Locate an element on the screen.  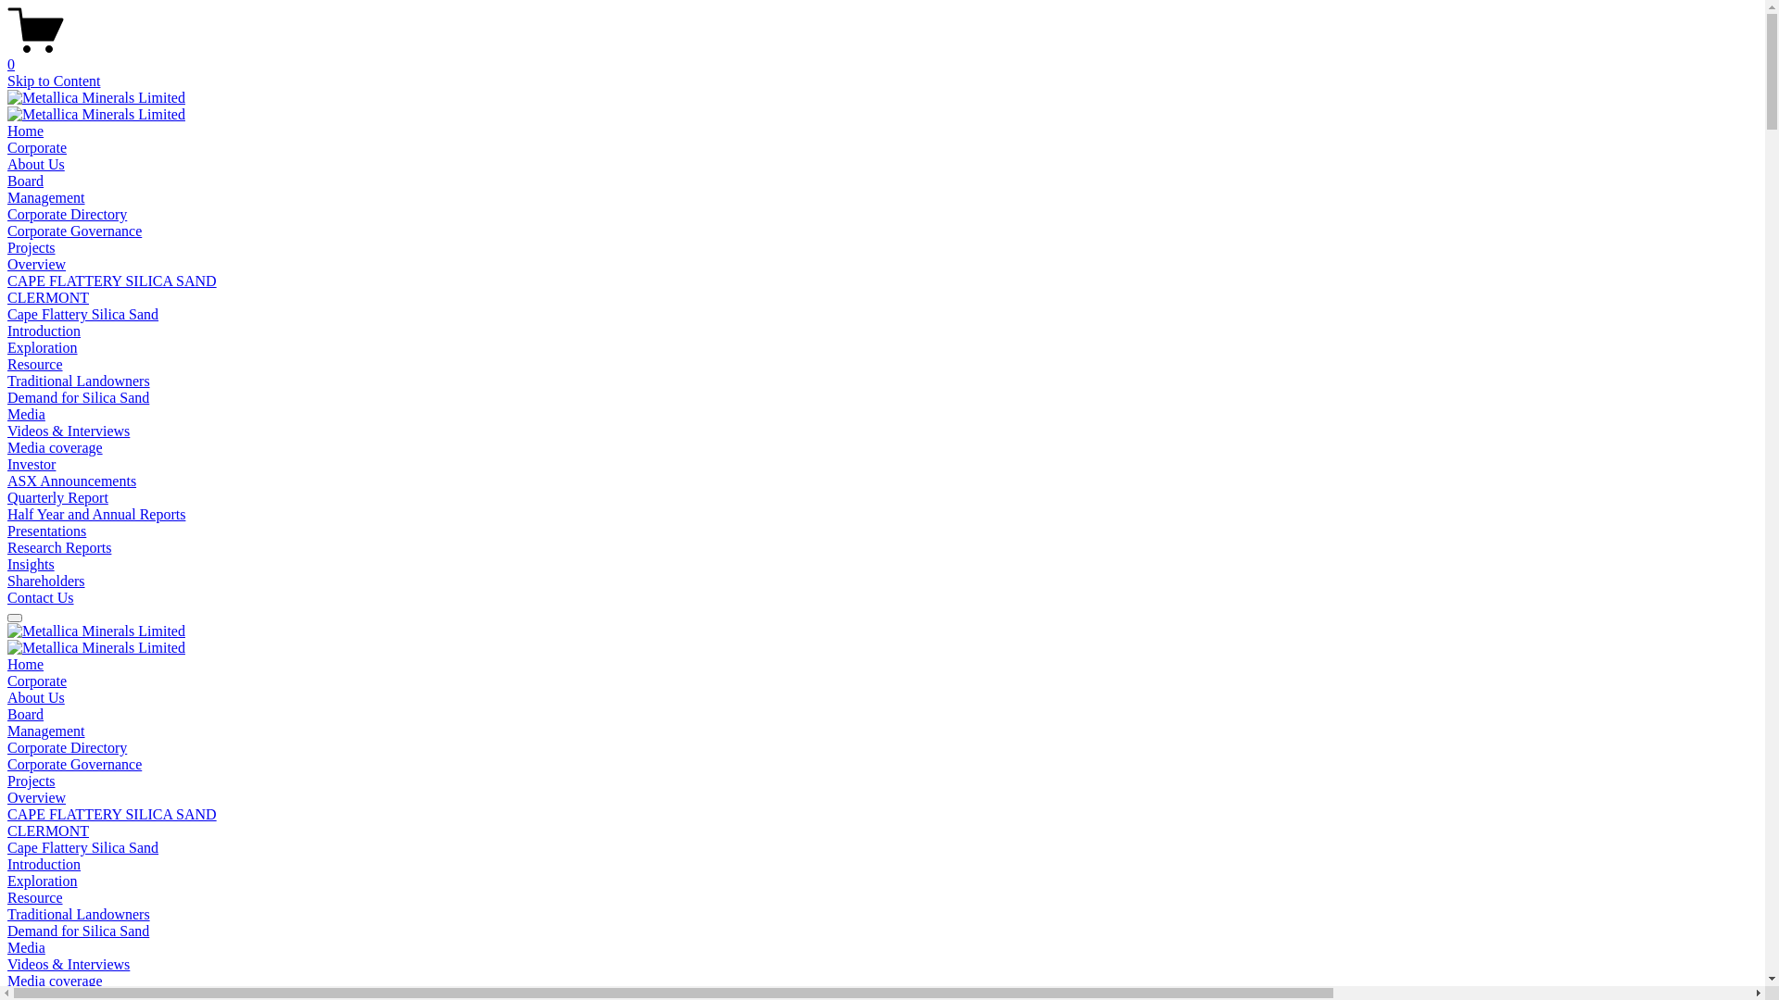
Corporate Directory is located at coordinates (67, 215).